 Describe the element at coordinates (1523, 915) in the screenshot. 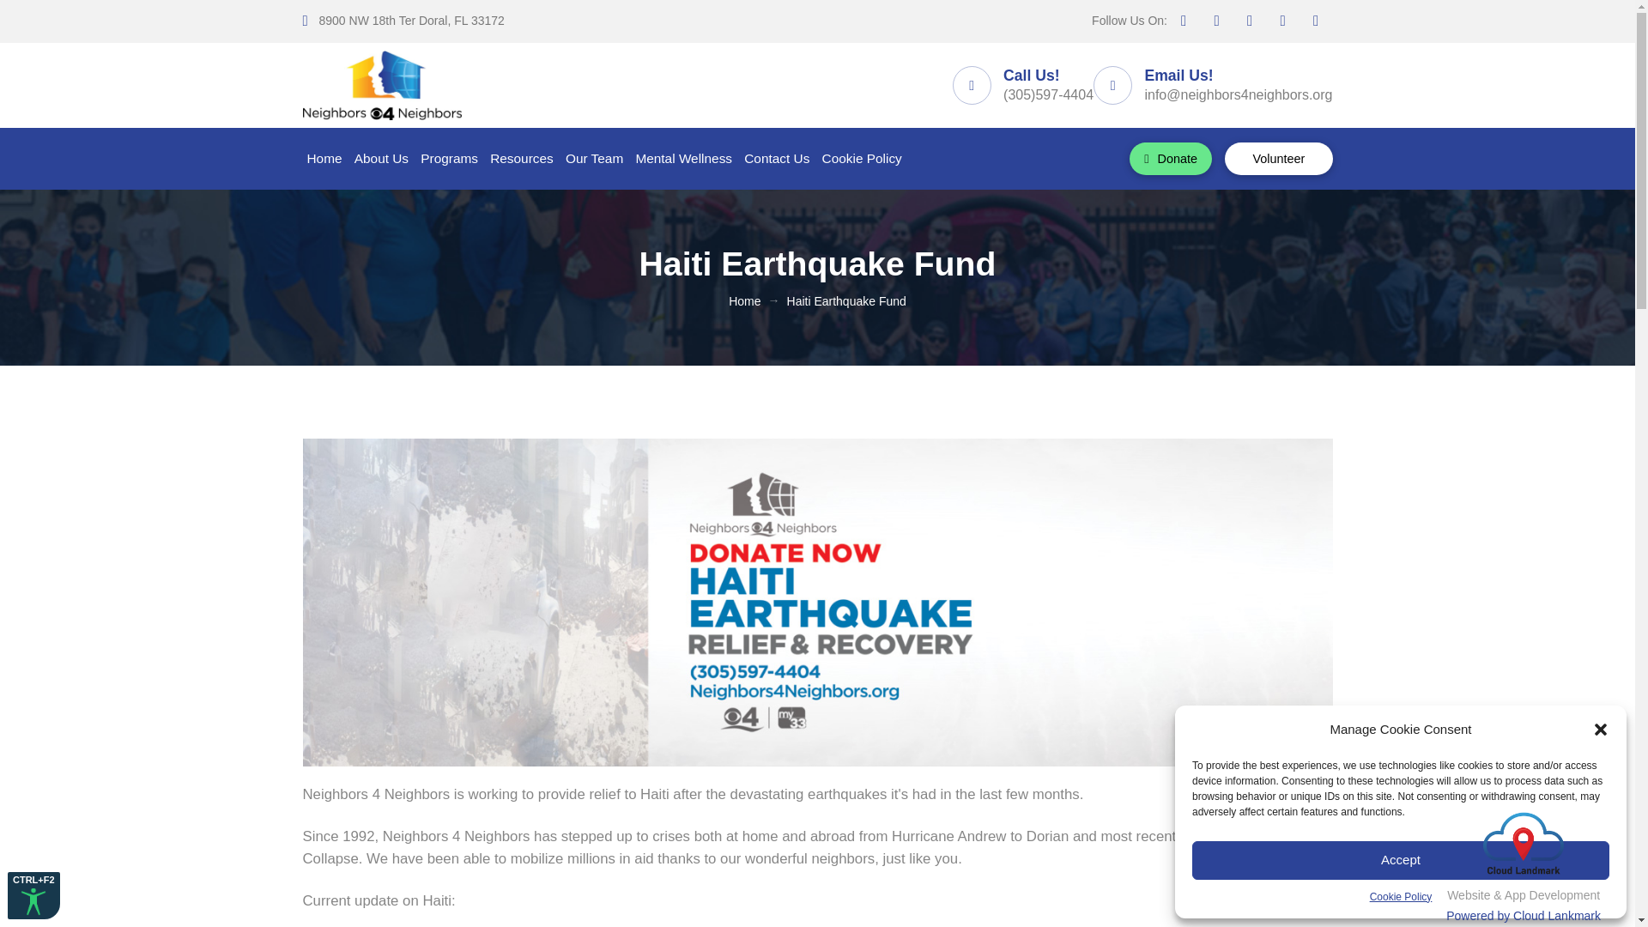

I see `Powered by Cloud Lankmark` at that location.